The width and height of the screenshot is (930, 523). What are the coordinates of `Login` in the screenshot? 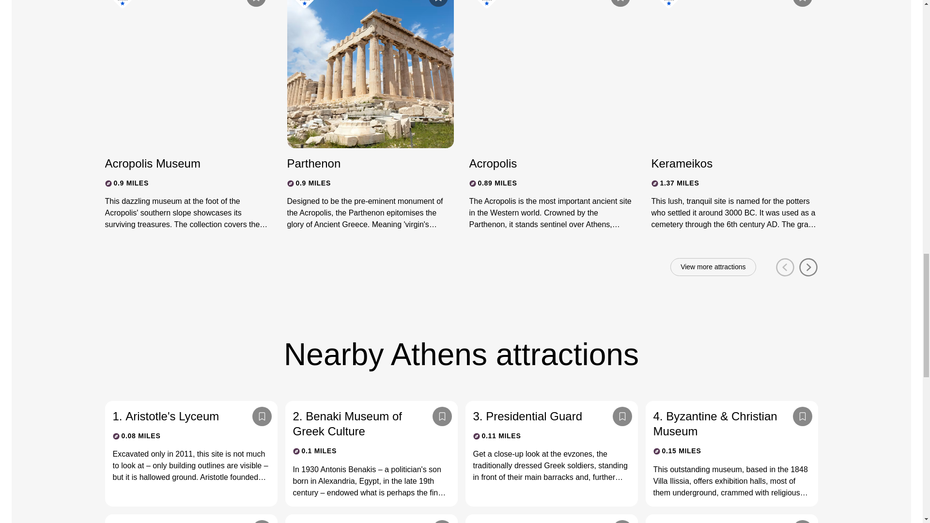 It's located at (620, 3).